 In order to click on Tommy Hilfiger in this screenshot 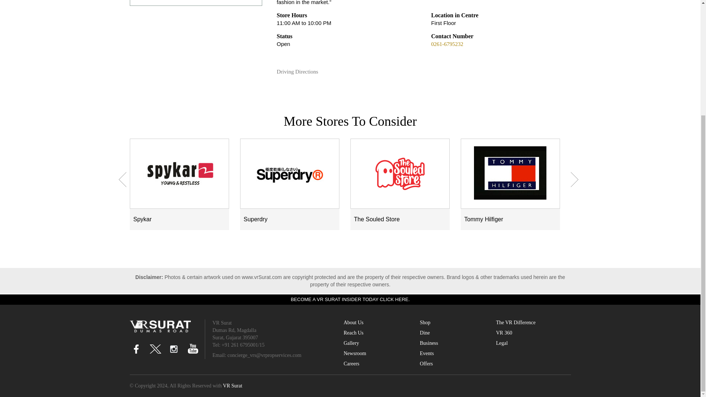, I will do `click(510, 173)`.